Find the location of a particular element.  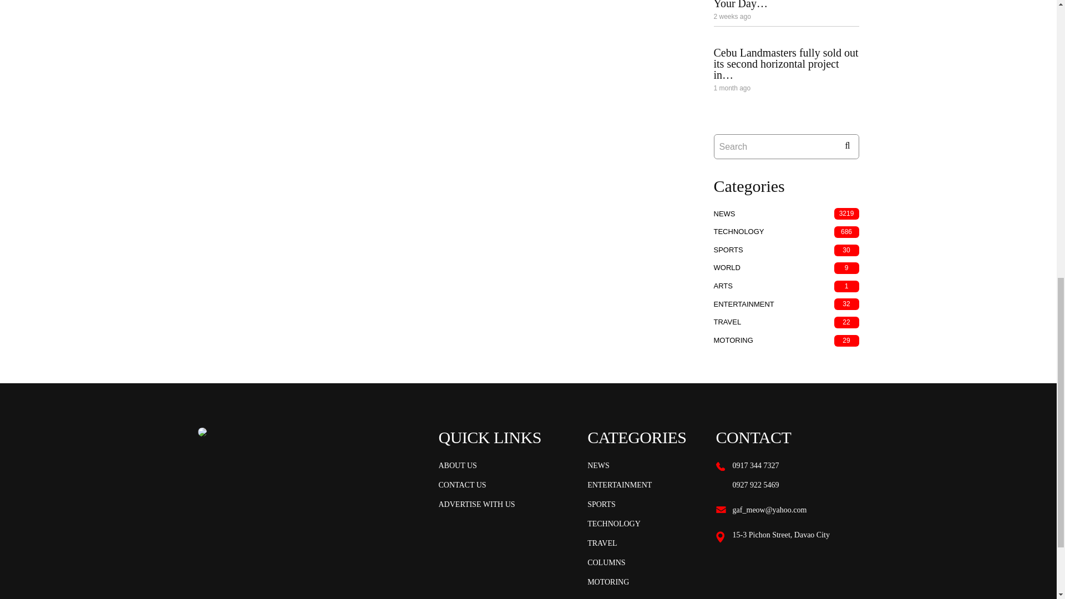

MOTORING is located at coordinates (733, 340).